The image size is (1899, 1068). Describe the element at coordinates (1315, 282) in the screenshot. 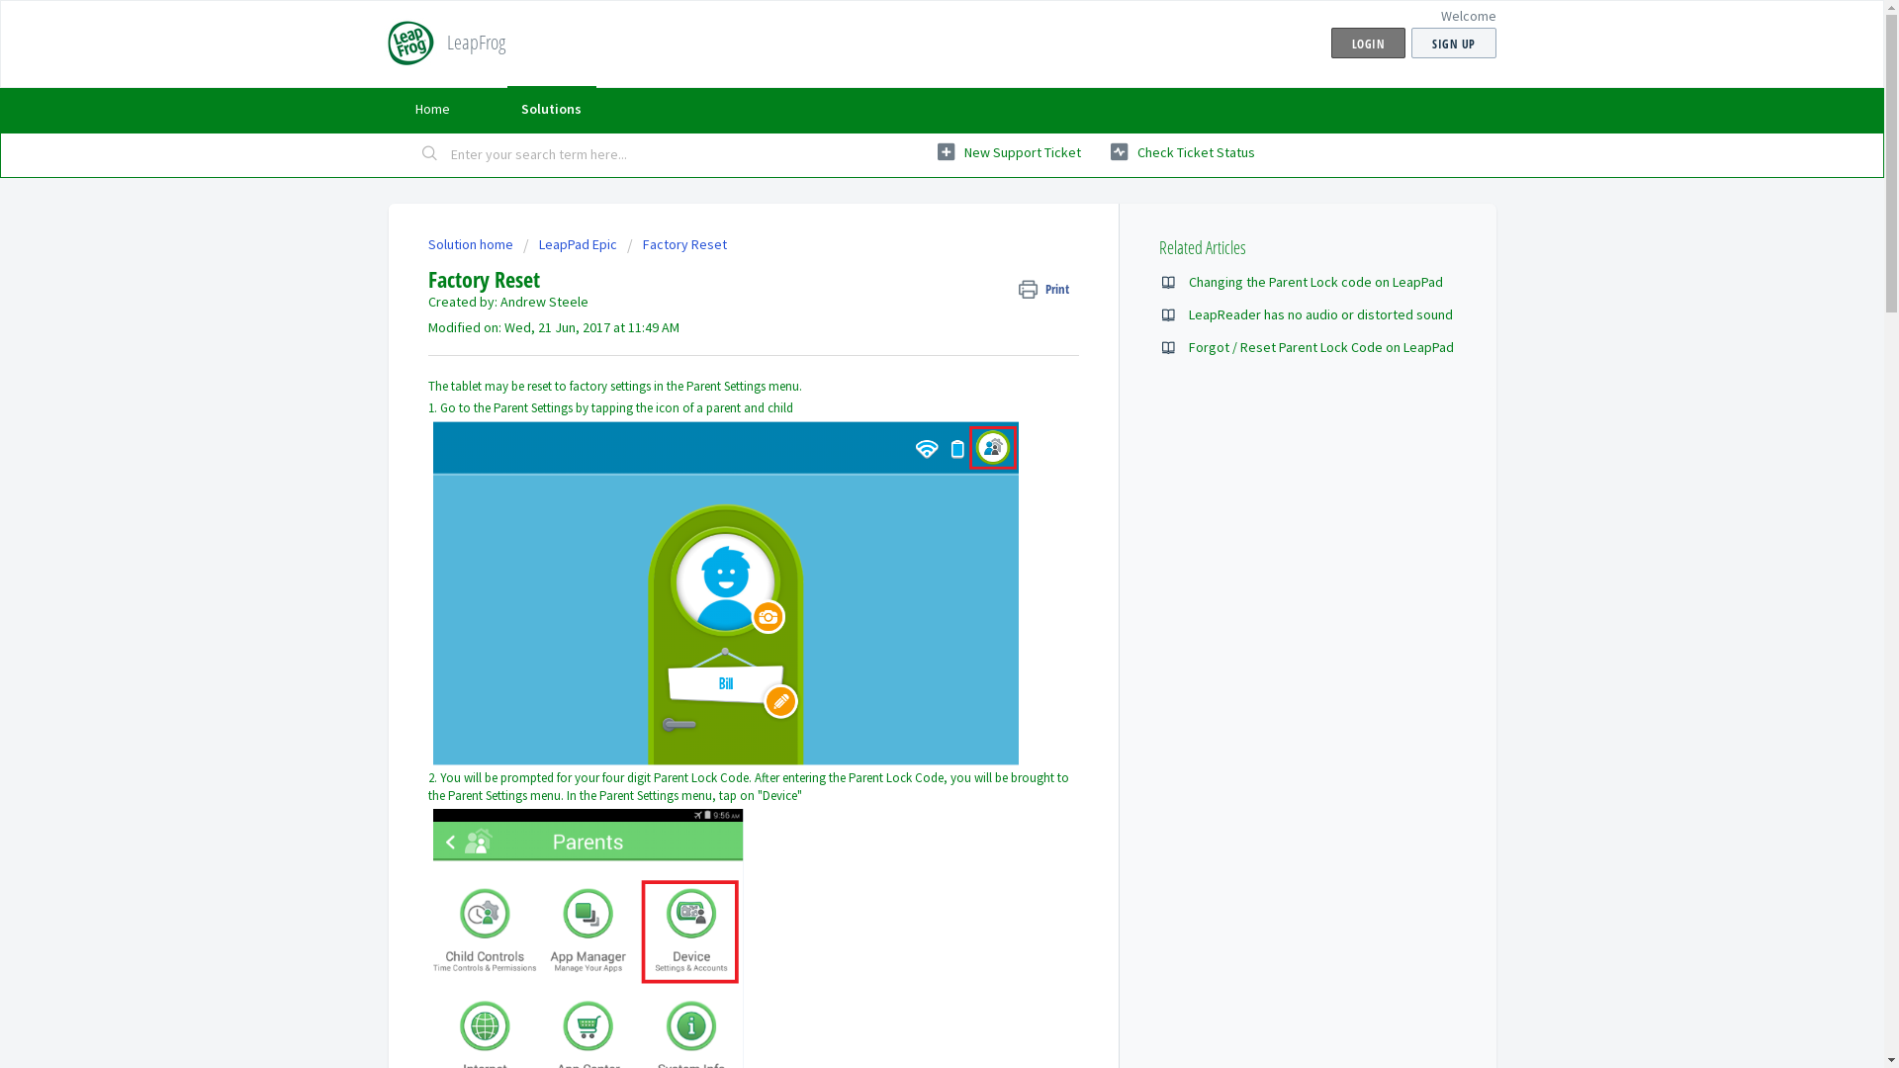

I see `Changing the Parent Lock code on LeapPad` at that location.